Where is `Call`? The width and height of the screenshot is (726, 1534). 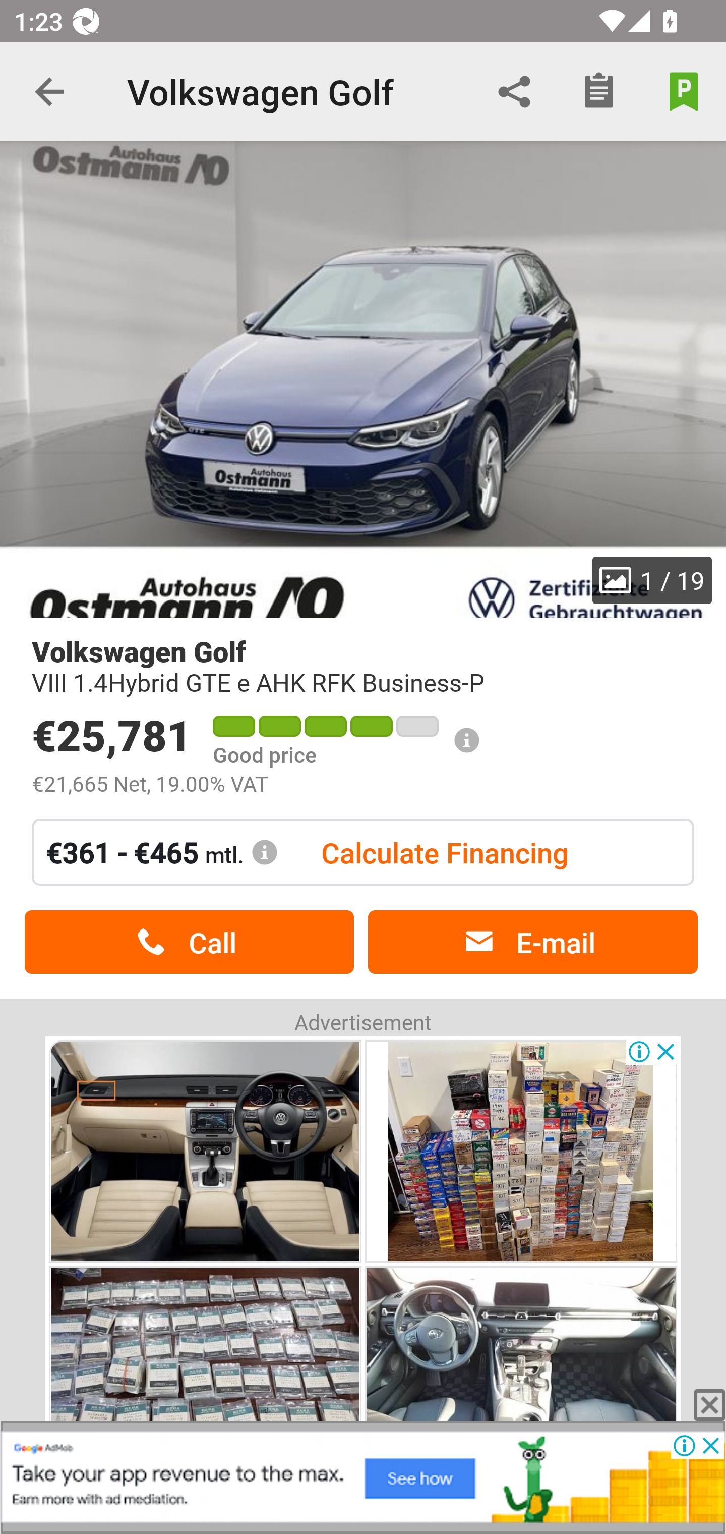 Call is located at coordinates (189, 943).